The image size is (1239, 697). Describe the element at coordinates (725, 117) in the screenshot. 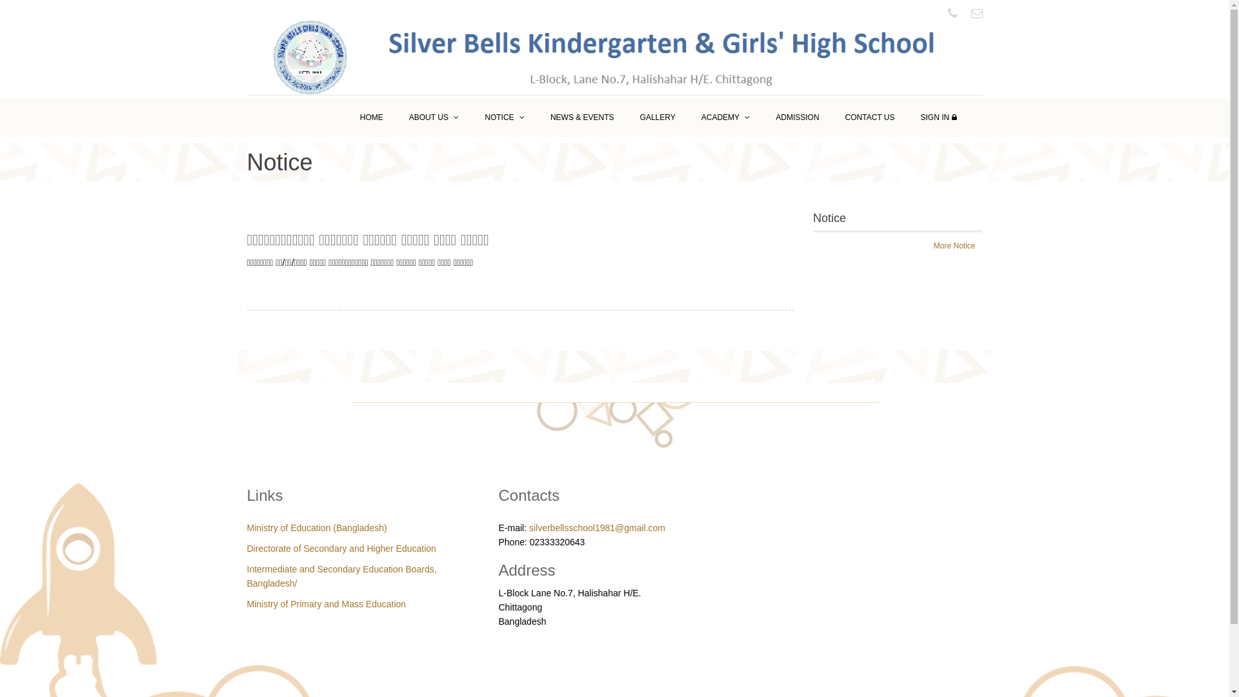

I see `ACADEMY` at that location.